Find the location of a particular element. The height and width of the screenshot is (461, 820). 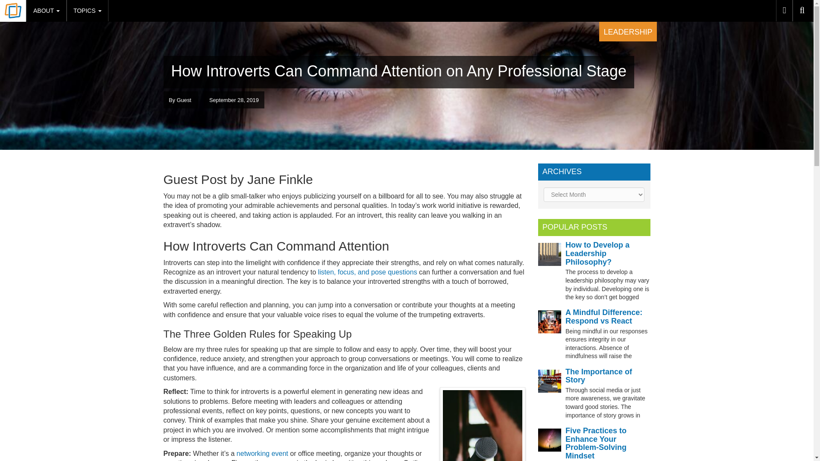

The Importance of Story is located at coordinates (599, 376).